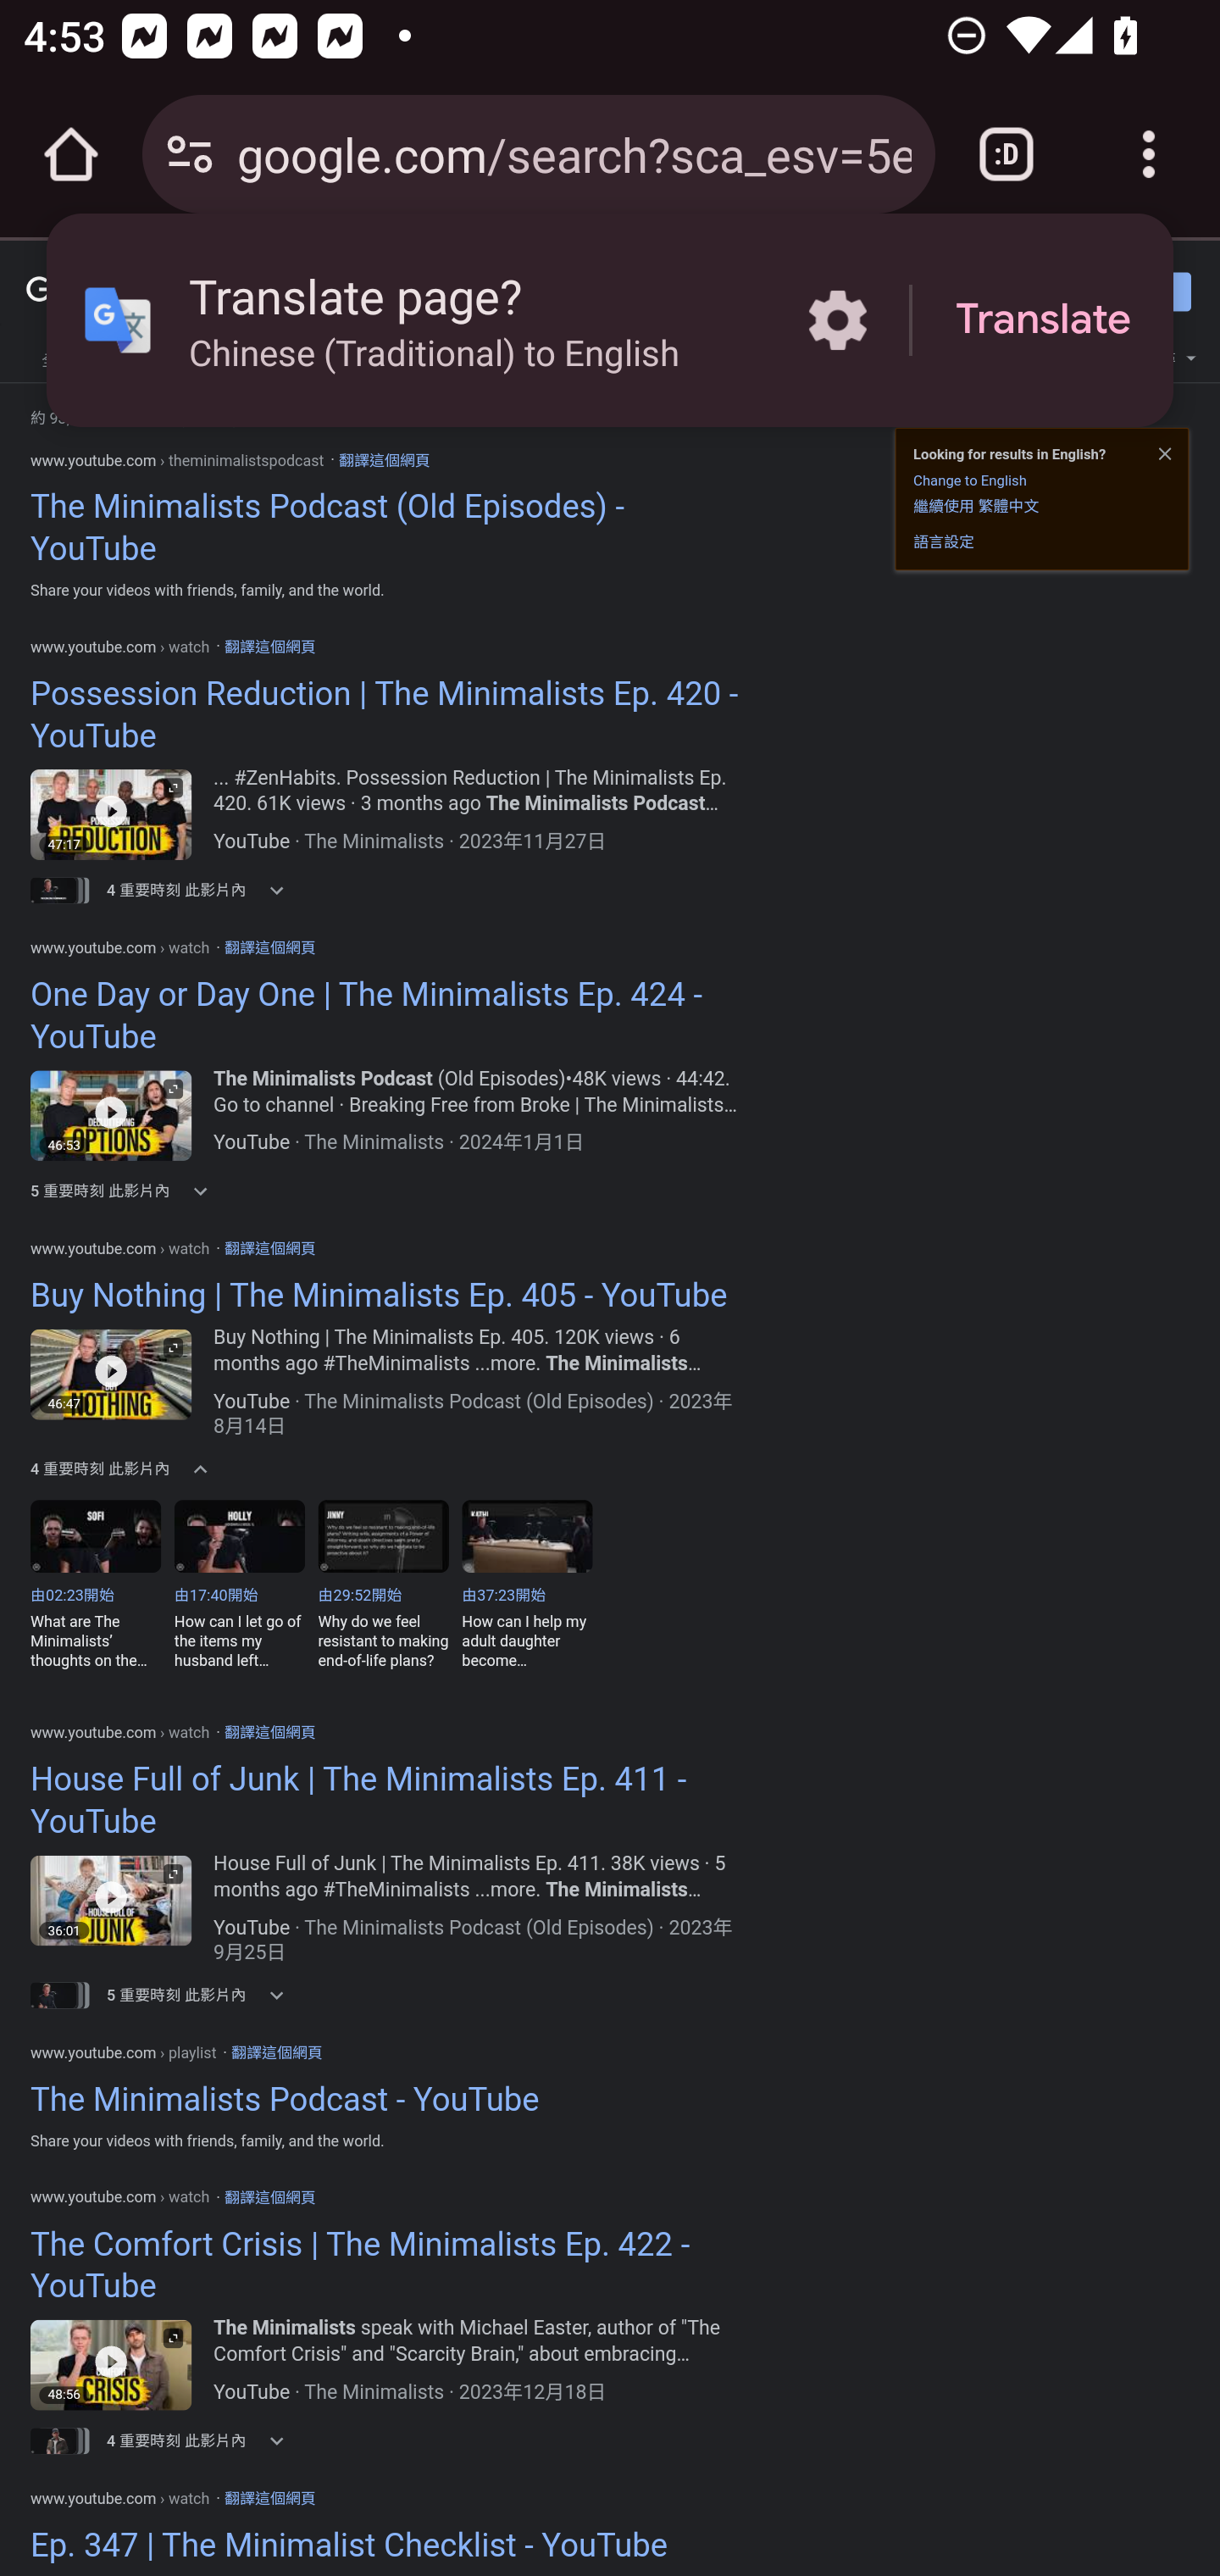 The image size is (1220, 2576). Describe the element at coordinates (269, 2196) in the screenshot. I see `翻譯這個網頁` at that location.